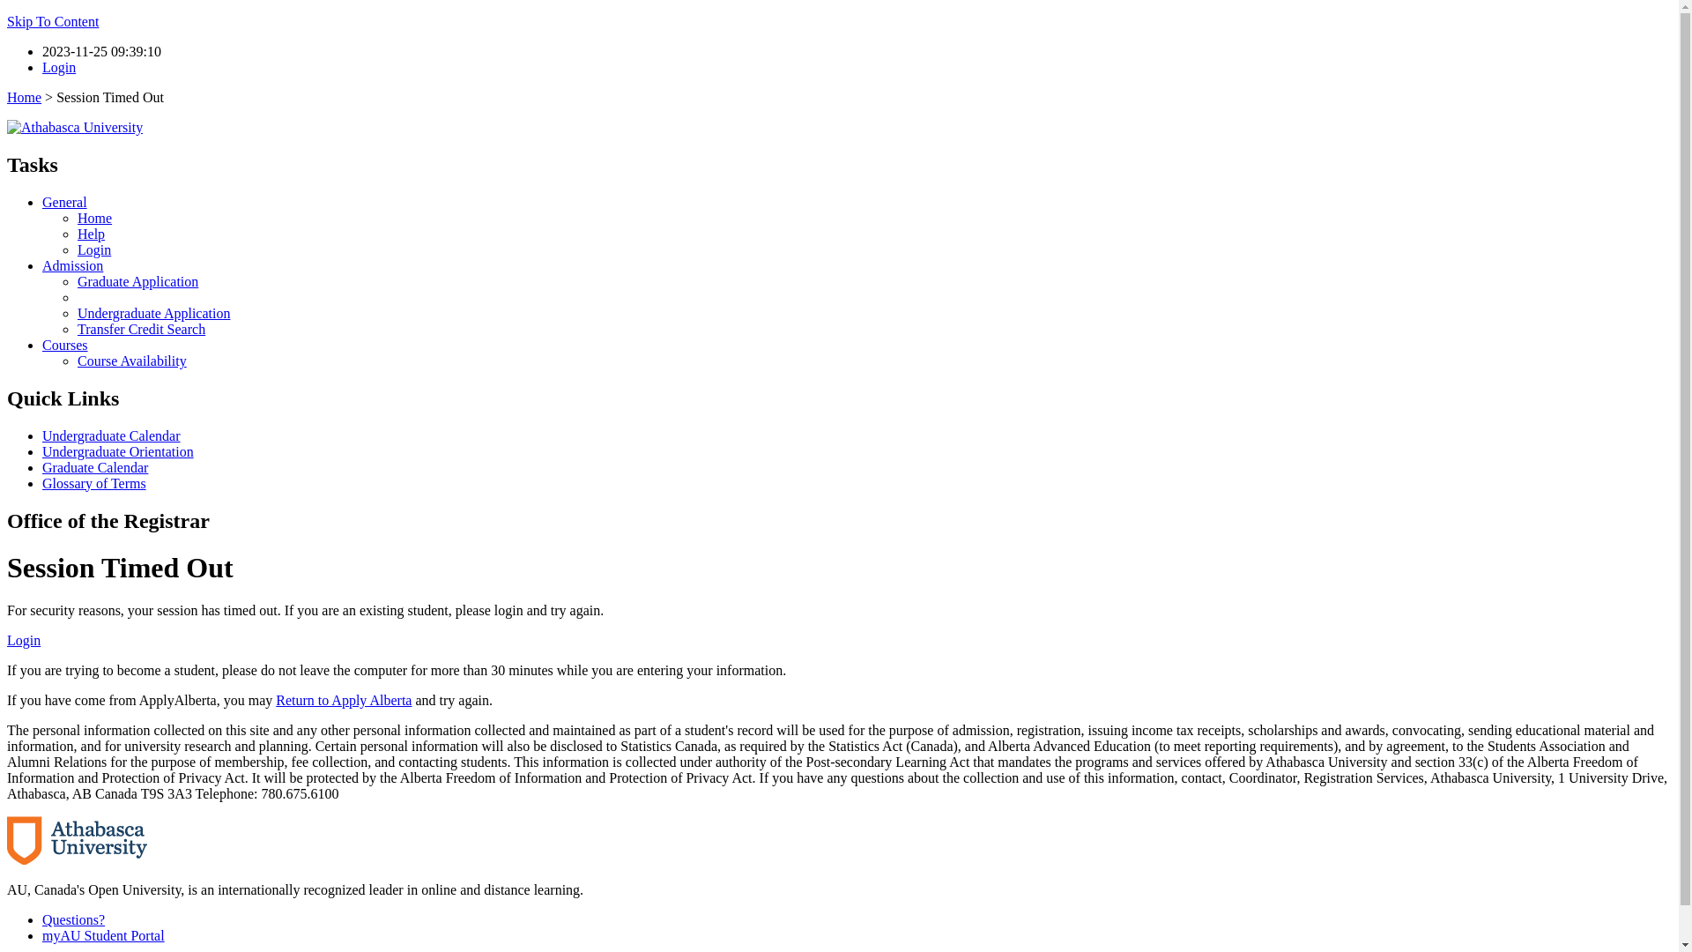 This screenshot has height=952, width=1692. Describe the element at coordinates (137, 282) in the screenshot. I see `Graduate Application` at that location.